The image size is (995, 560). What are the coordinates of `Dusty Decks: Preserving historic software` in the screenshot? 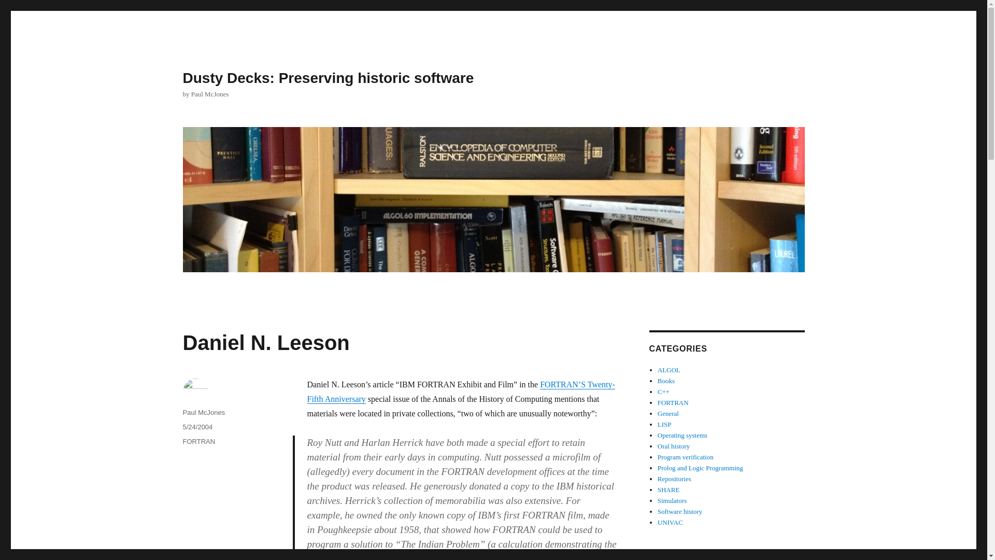 It's located at (328, 78).